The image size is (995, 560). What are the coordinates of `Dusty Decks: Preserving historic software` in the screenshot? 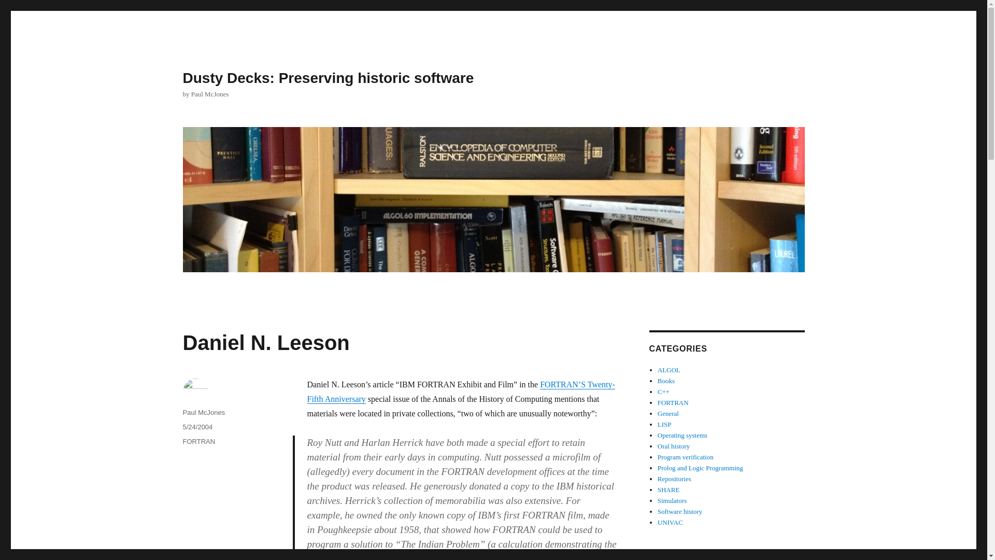 It's located at (328, 78).